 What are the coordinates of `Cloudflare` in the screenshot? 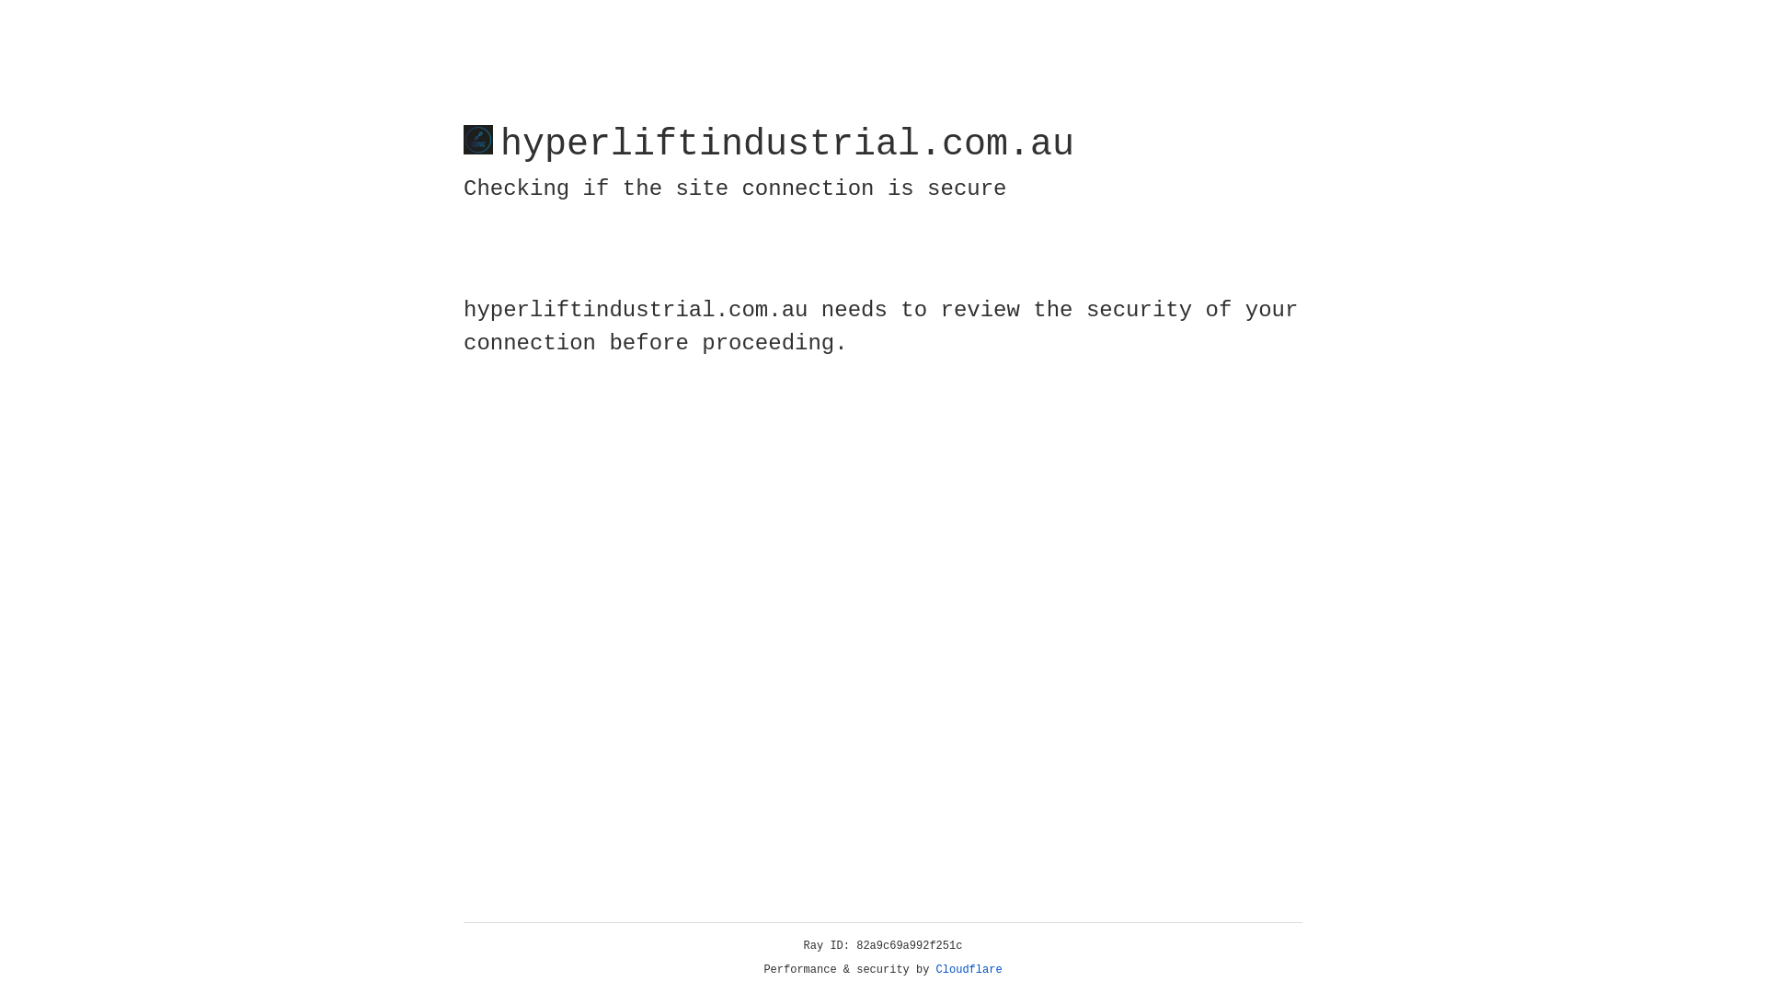 It's located at (969, 970).